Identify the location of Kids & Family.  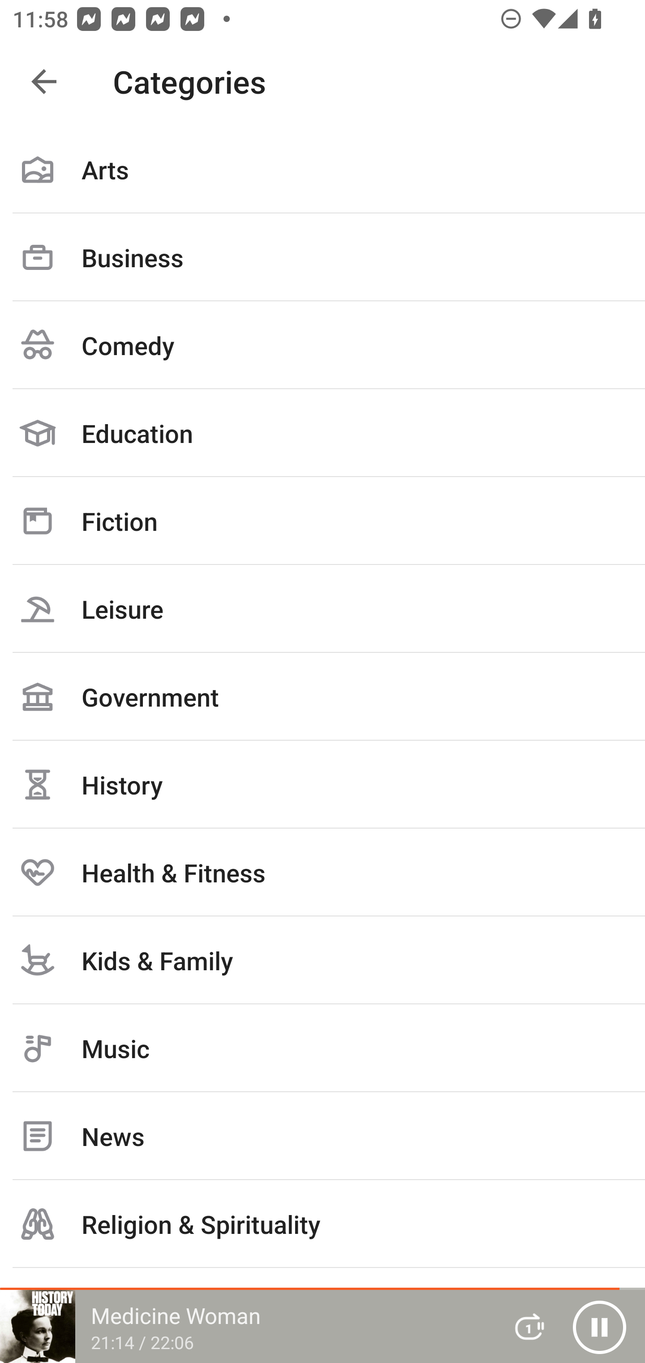
(322, 960).